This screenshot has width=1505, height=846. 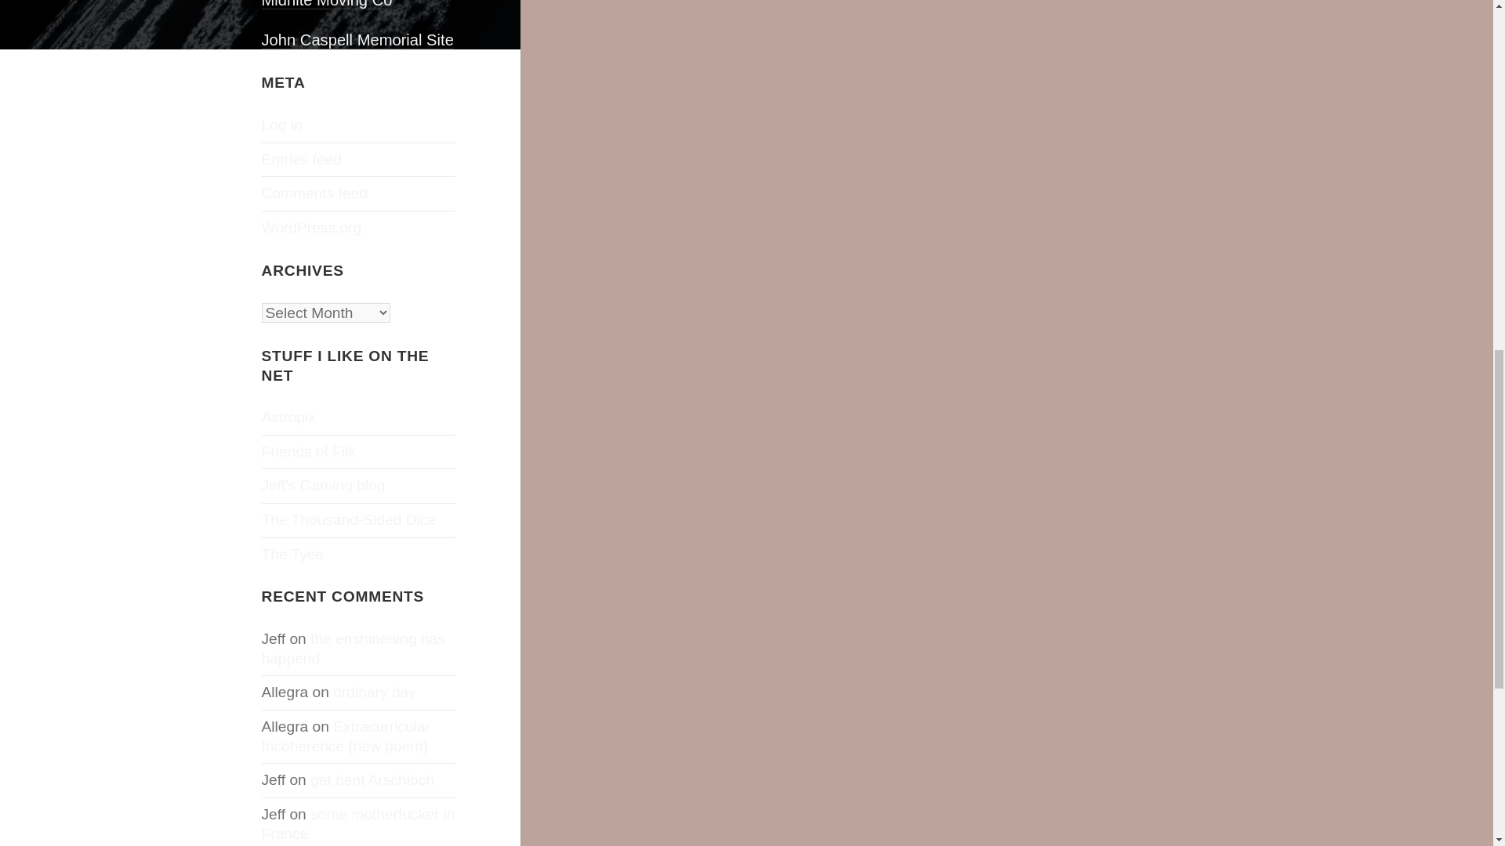 What do you see at coordinates (309, 451) in the screenshot?
I see `Filk site` at bounding box center [309, 451].